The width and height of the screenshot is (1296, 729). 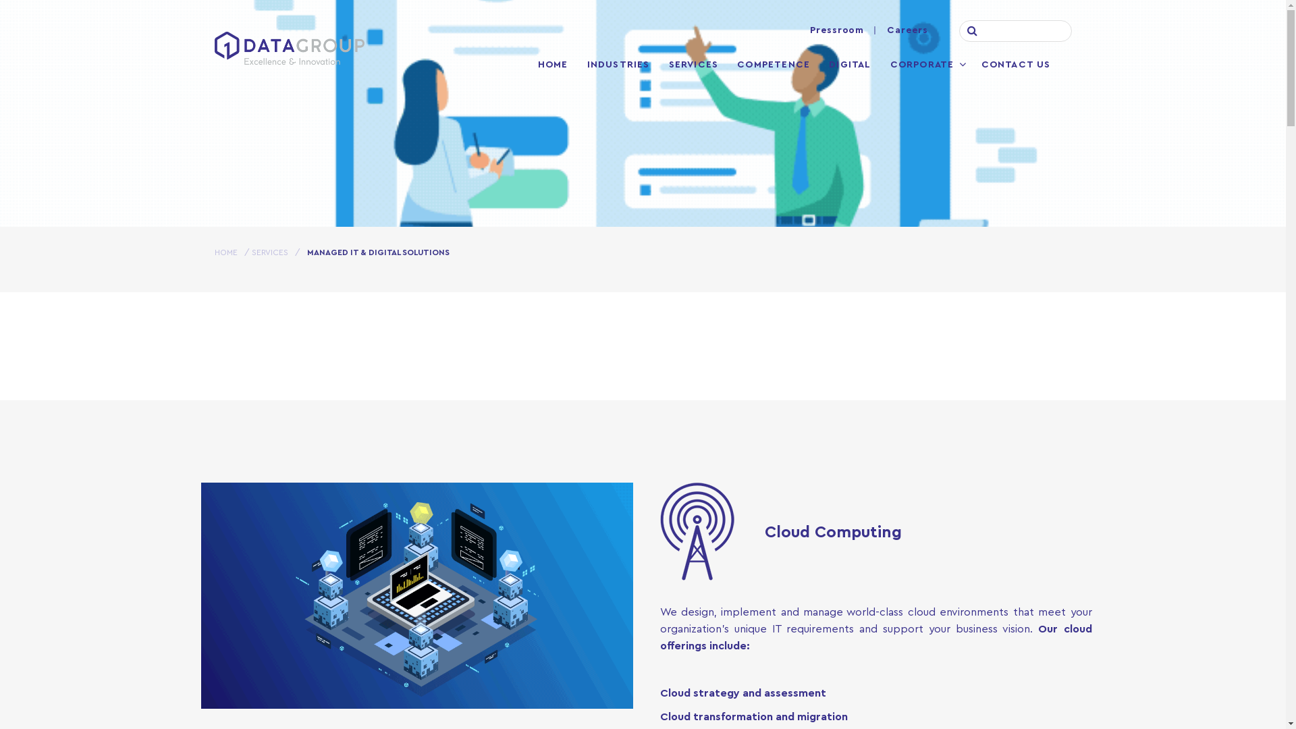 I want to click on CORPORATE, so click(x=922, y=65).